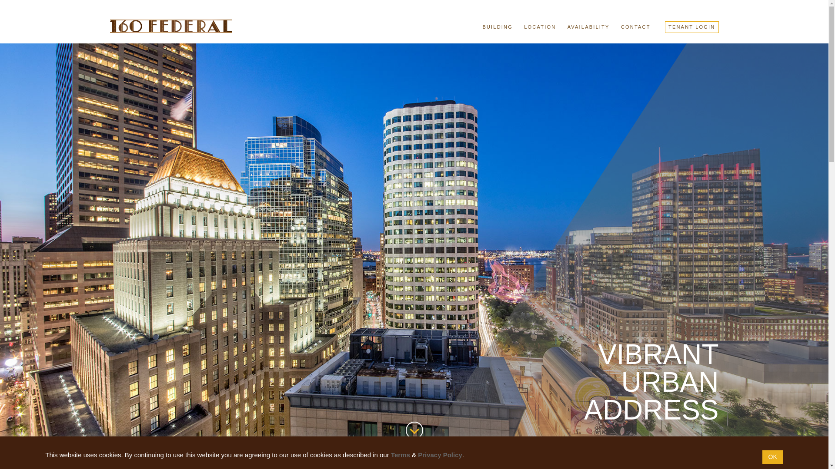 This screenshot has height=469, width=835. I want to click on BUILDING, so click(498, 29).